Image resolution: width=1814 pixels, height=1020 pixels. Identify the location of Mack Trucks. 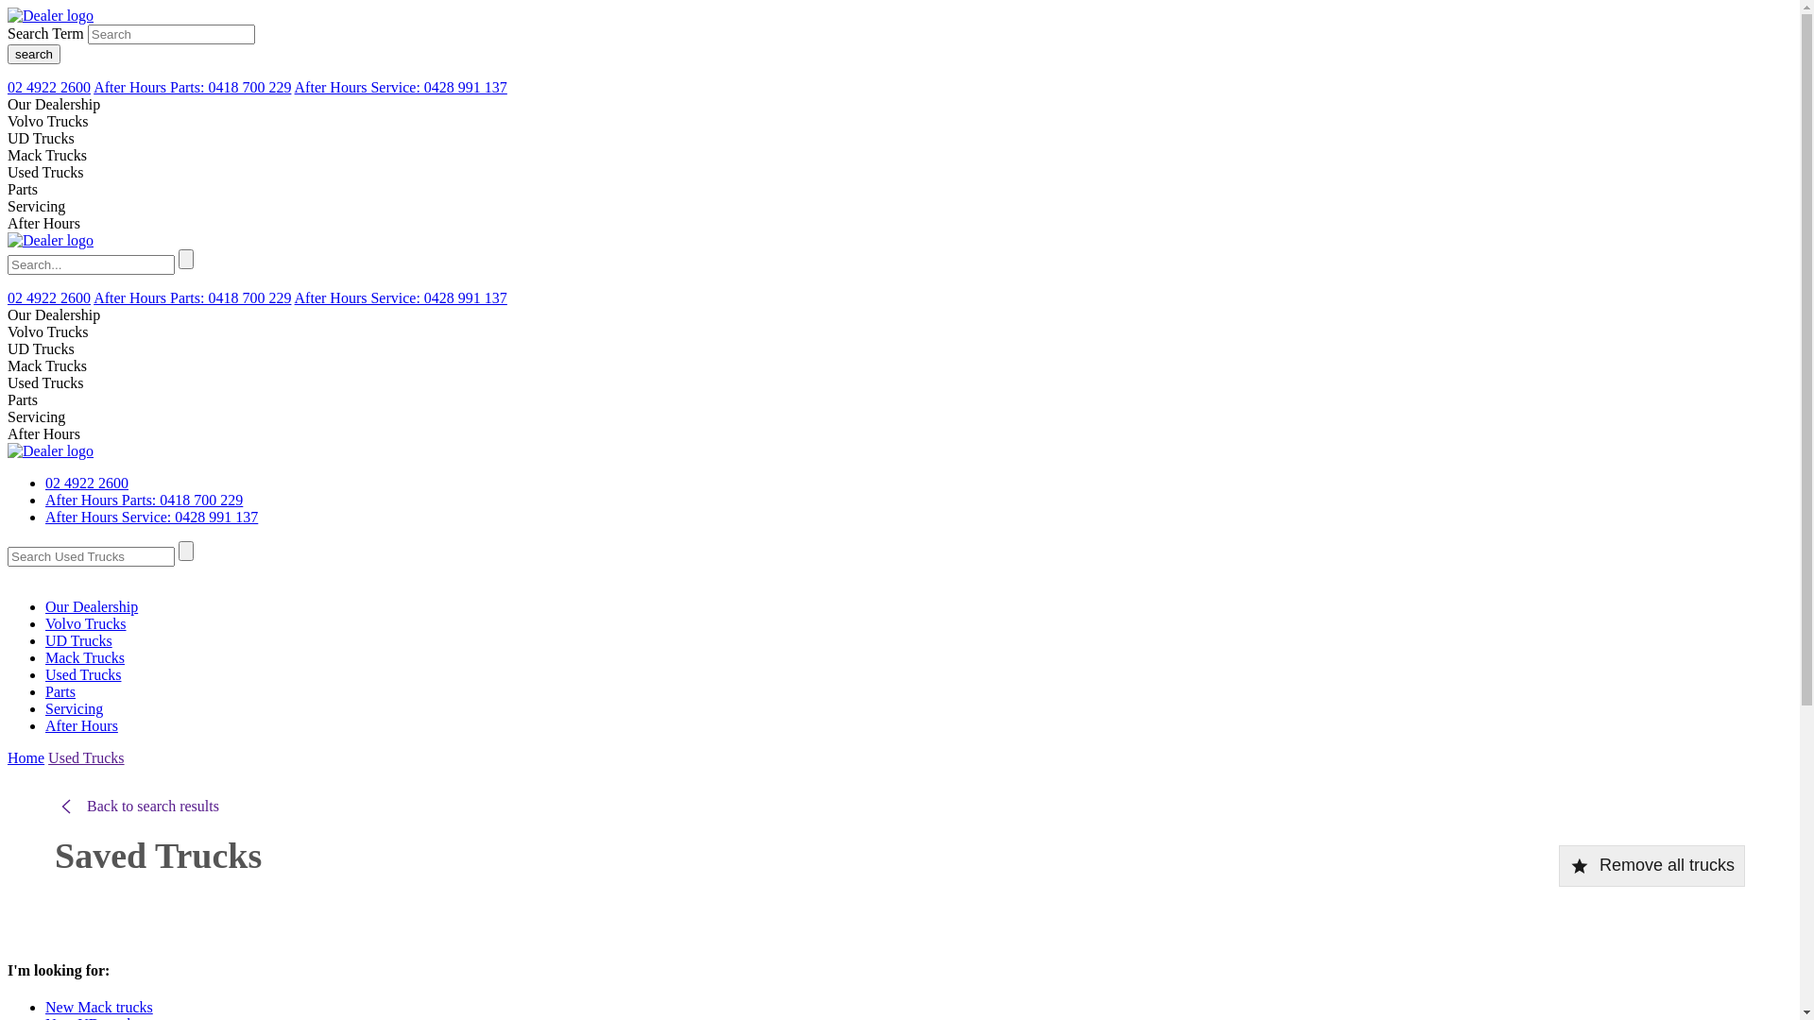
(47, 155).